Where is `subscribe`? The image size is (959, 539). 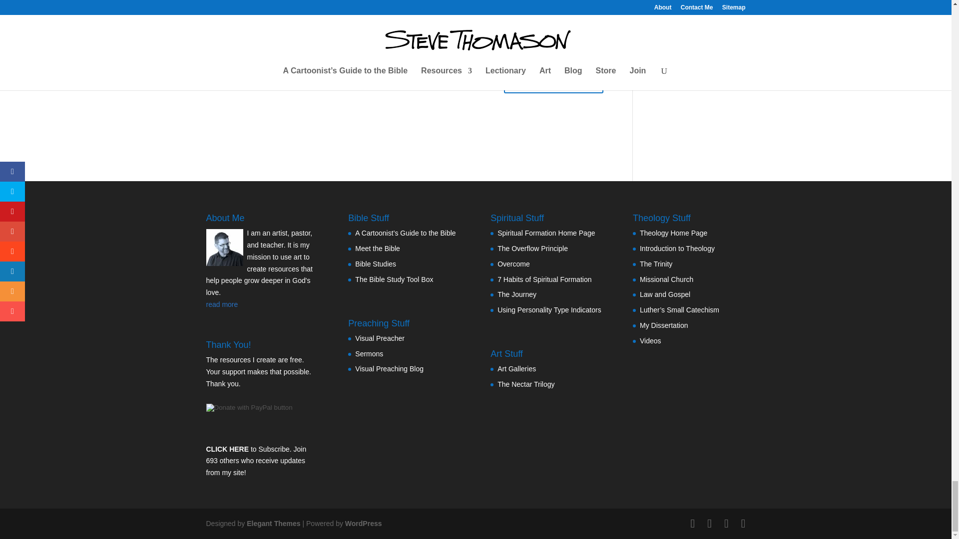 subscribe is located at coordinates (211, 42).